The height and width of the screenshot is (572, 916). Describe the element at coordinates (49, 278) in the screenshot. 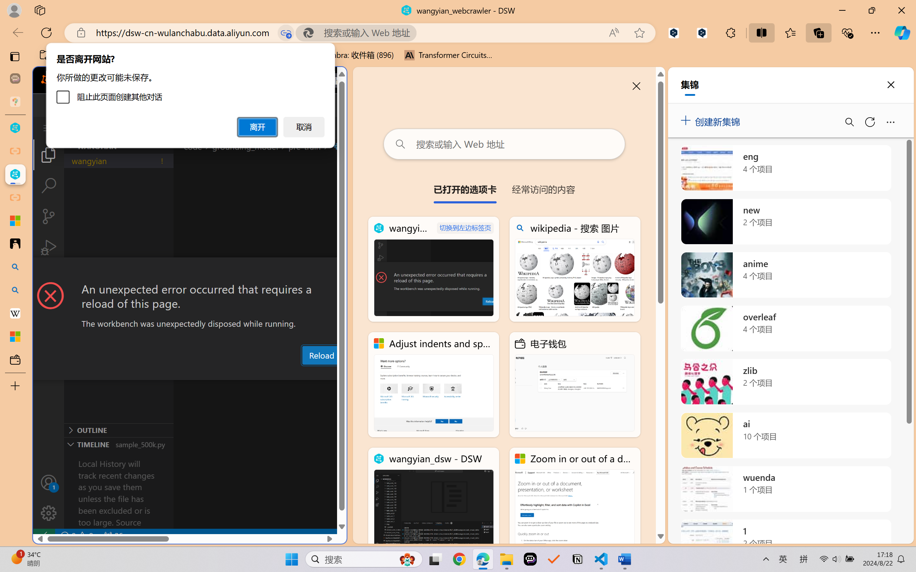

I see `Extensions (Ctrl+Shift+X)` at that location.